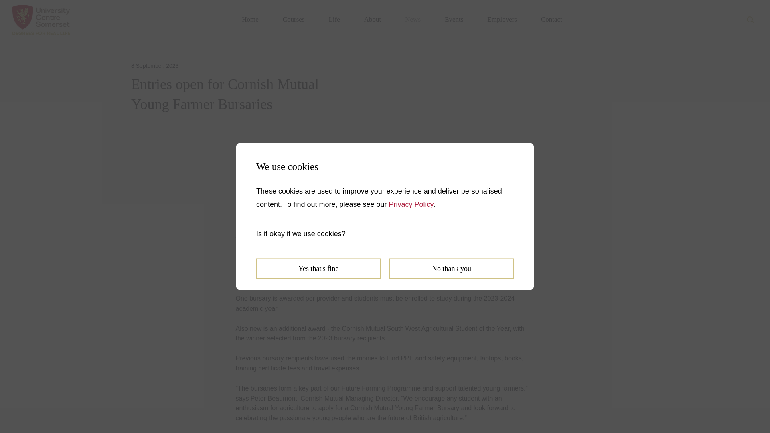 This screenshot has width=770, height=433. Describe the element at coordinates (502, 20) in the screenshot. I see `Employers` at that location.